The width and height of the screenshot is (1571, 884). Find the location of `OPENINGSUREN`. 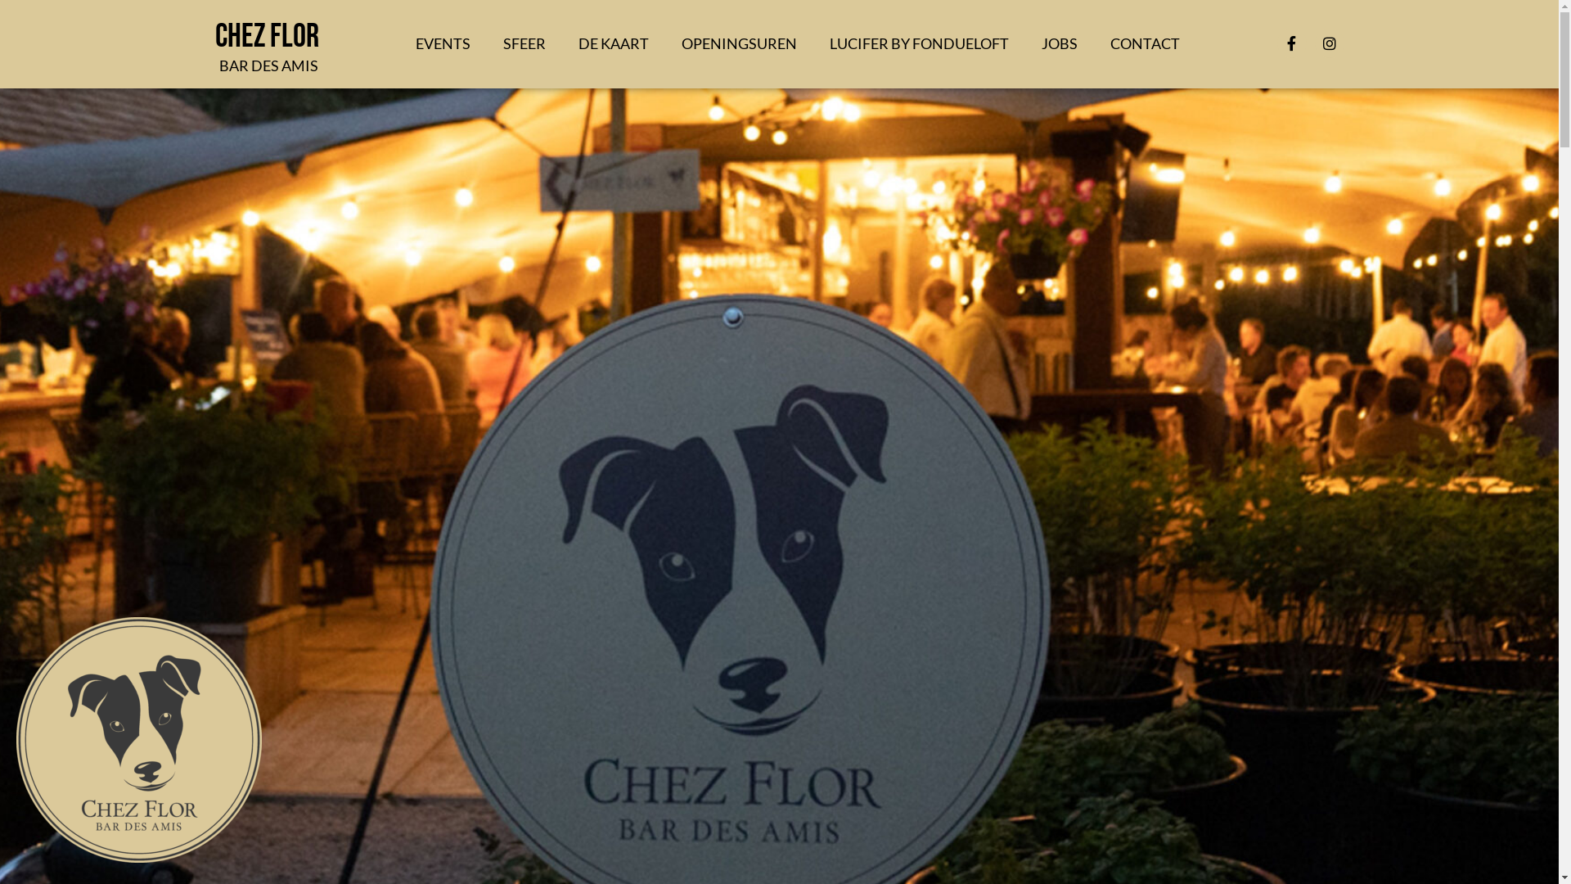

OPENINGSUREN is located at coordinates (740, 43).